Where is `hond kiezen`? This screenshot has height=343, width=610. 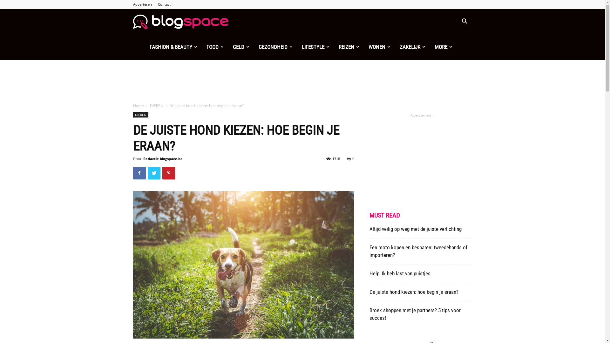
hond kiezen is located at coordinates (243, 265).